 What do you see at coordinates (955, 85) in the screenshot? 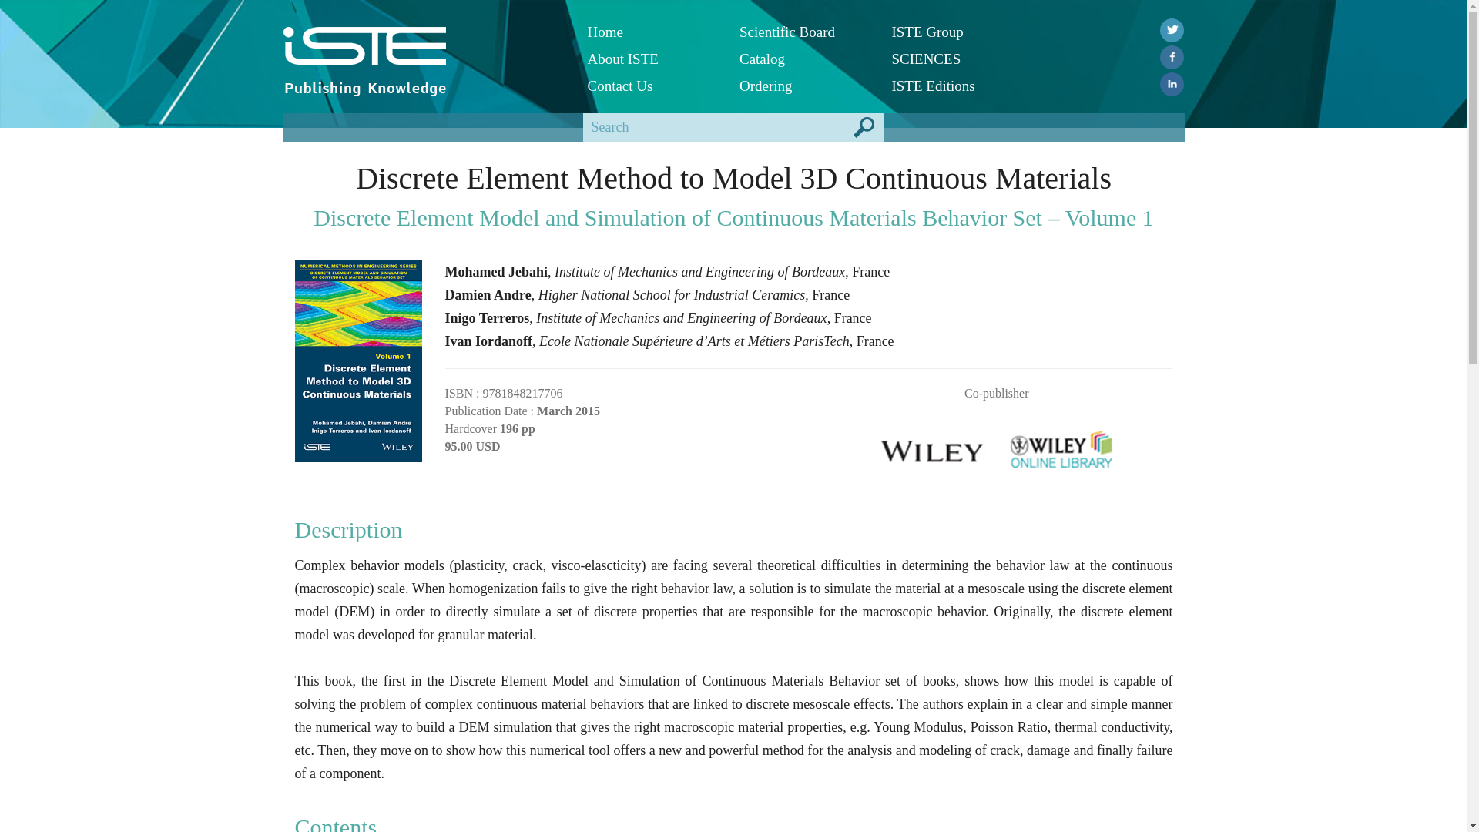
I see `ISTE Editions` at bounding box center [955, 85].